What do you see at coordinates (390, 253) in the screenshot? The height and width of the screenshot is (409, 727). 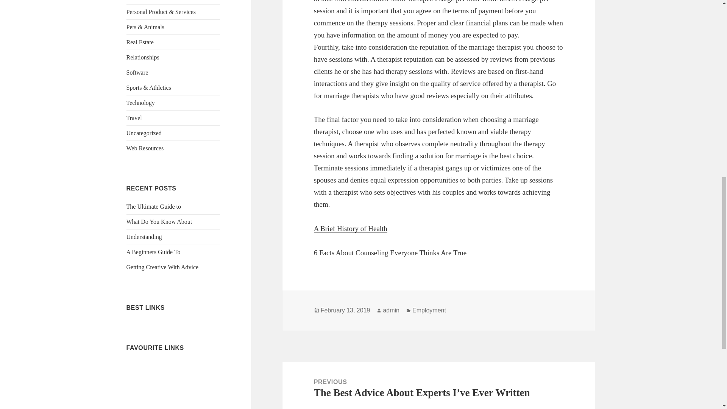 I see `6 Facts About Counseling Everyone Thinks Are True` at bounding box center [390, 253].